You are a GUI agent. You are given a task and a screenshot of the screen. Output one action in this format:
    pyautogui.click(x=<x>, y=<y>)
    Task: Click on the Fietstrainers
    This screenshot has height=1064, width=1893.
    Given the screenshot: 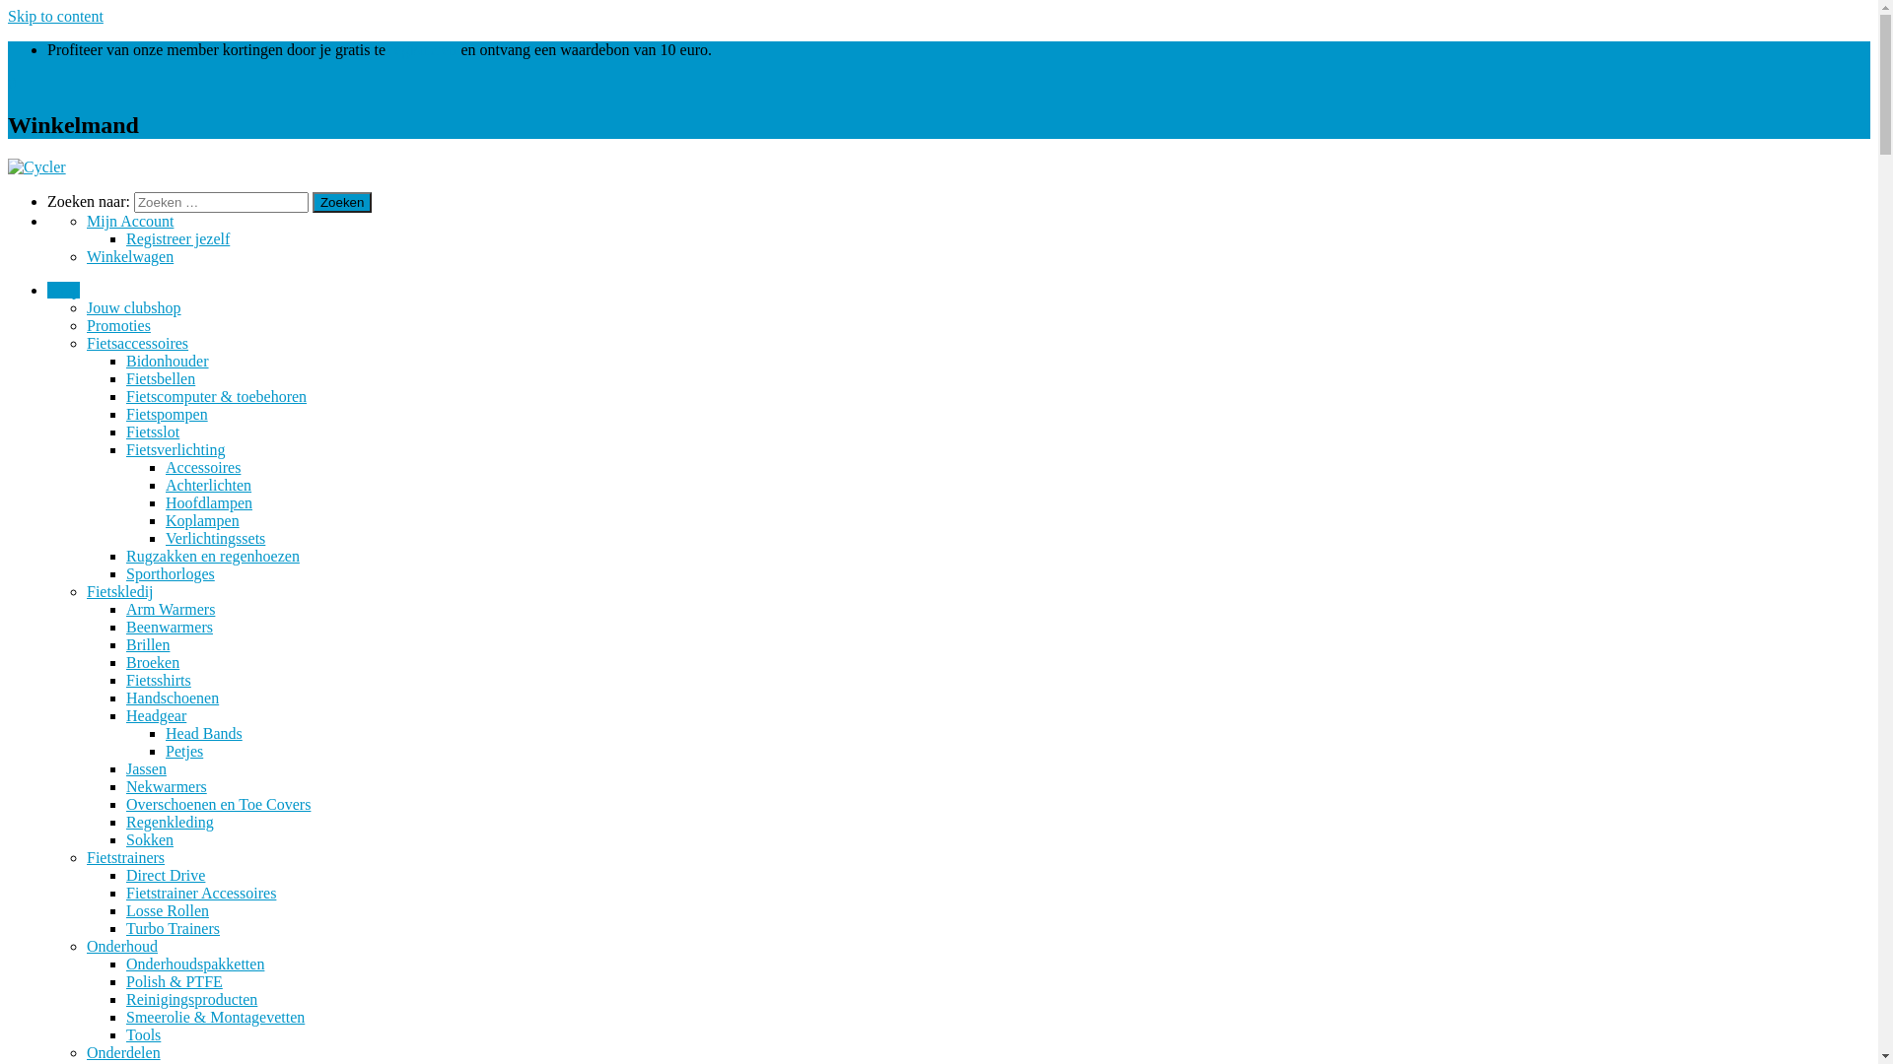 What is the action you would take?
    pyautogui.click(x=126, y=857)
    